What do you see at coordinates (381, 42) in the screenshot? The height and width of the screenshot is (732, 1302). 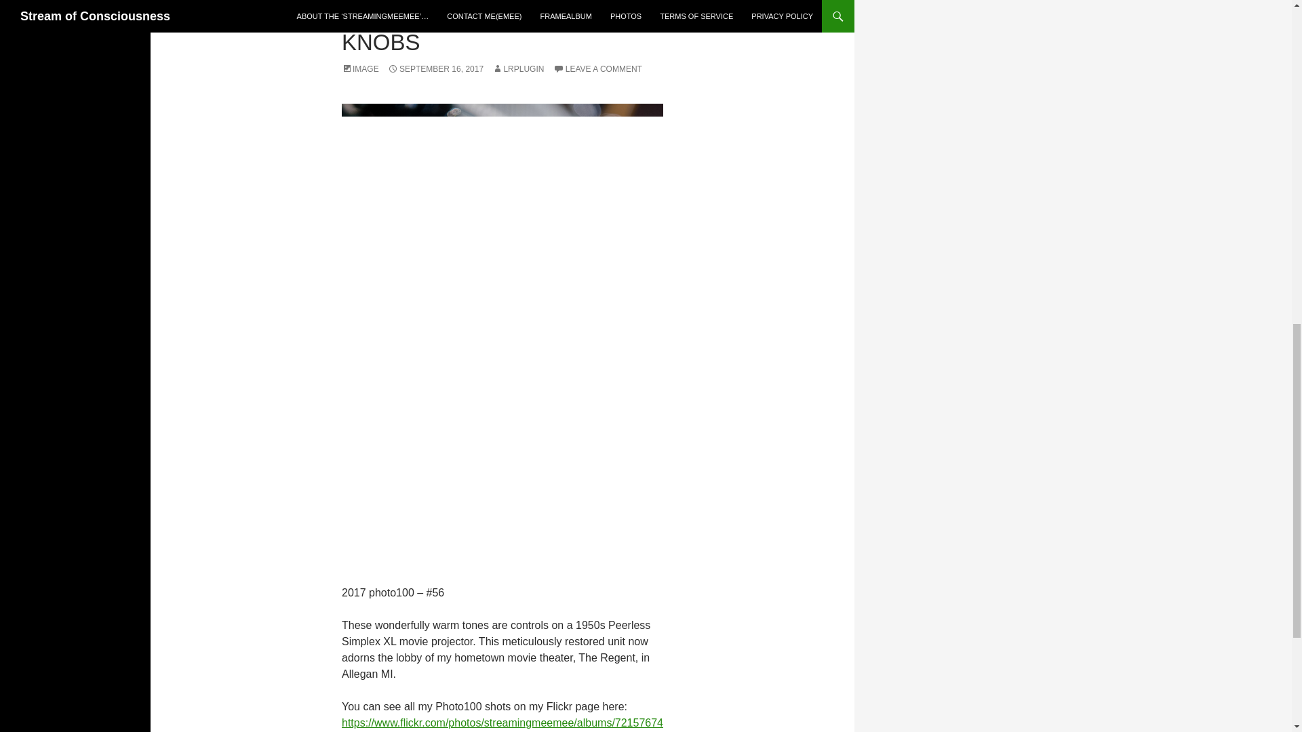 I see `KNOBS` at bounding box center [381, 42].